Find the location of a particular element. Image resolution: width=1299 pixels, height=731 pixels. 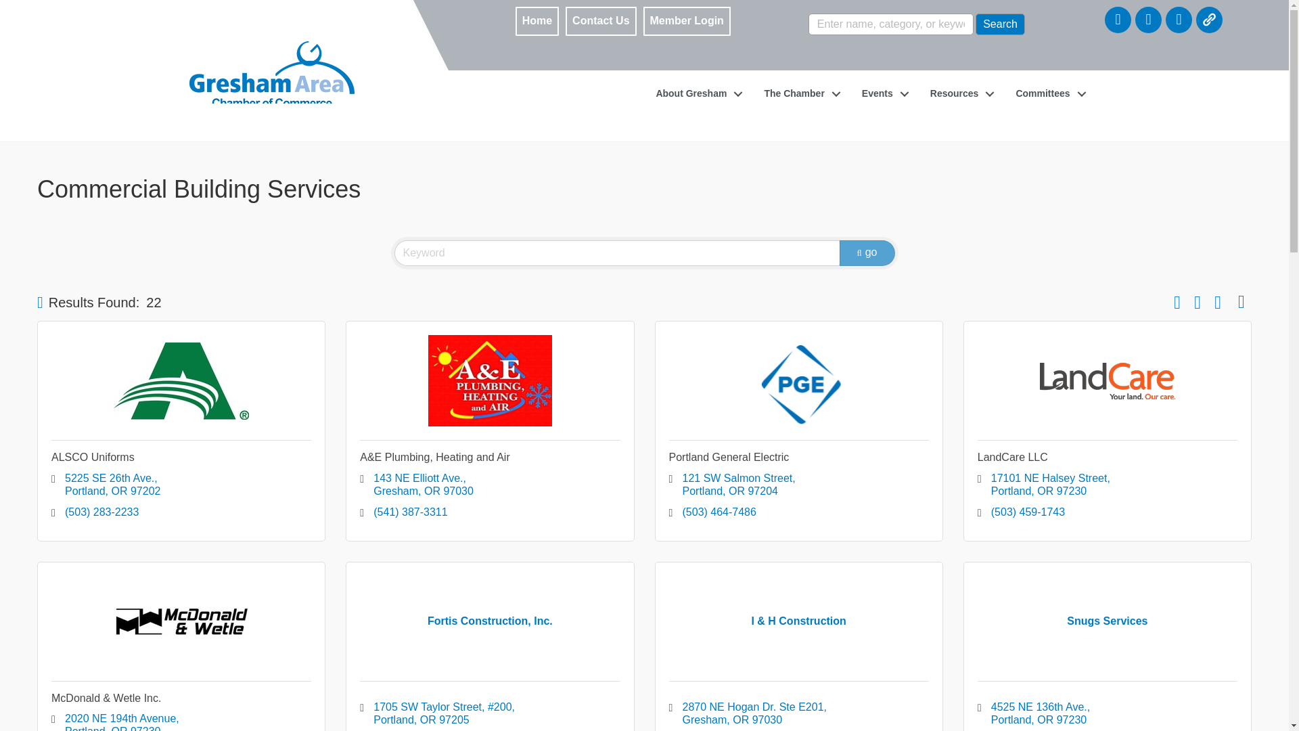

gresham-area-chamber-logo-sm is located at coordinates (272, 83).